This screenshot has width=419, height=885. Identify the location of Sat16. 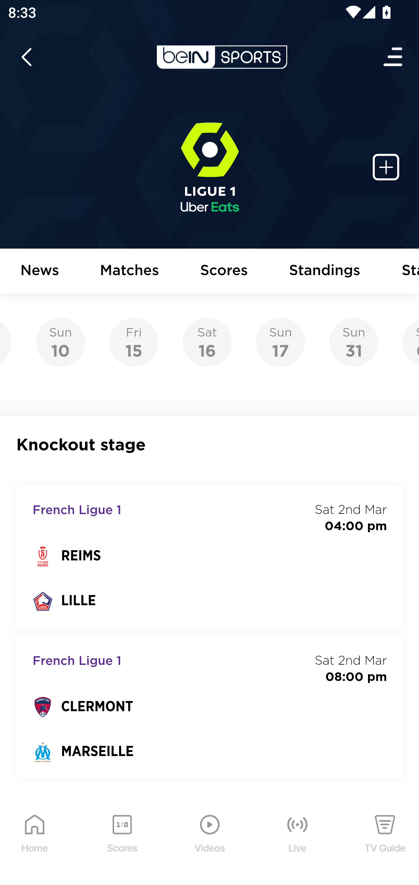
(207, 342).